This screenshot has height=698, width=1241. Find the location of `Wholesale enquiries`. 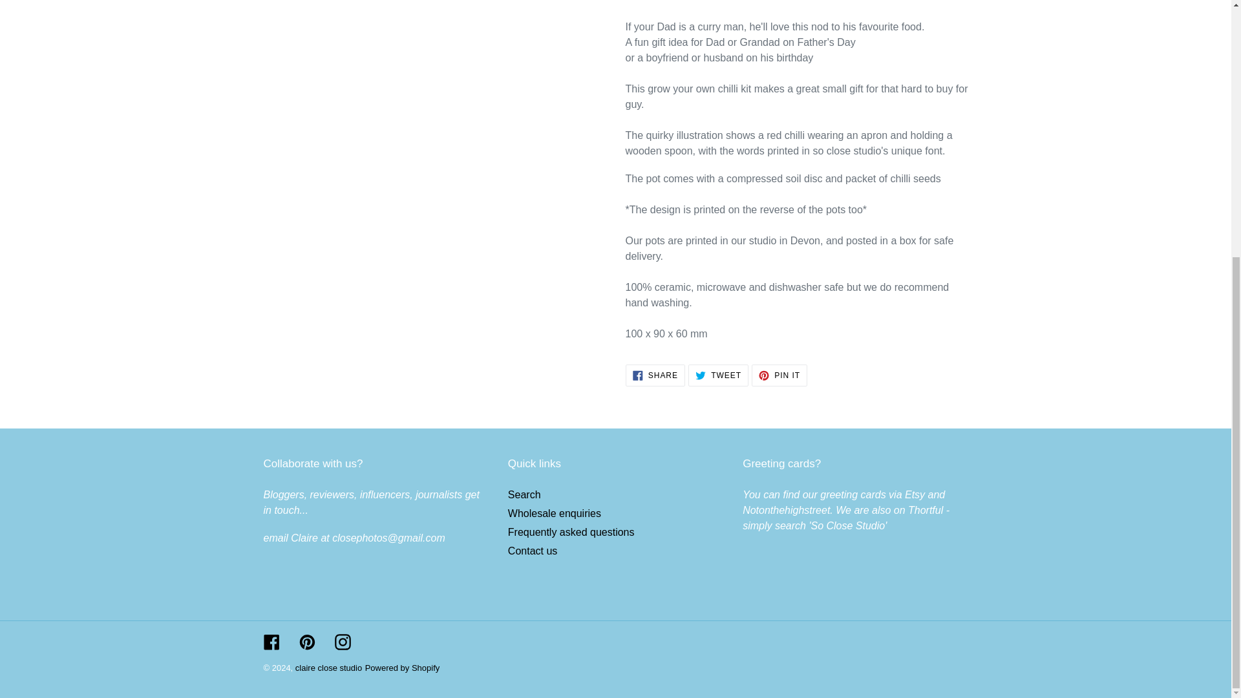

Wholesale enquiries is located at coordinates (718, 375).